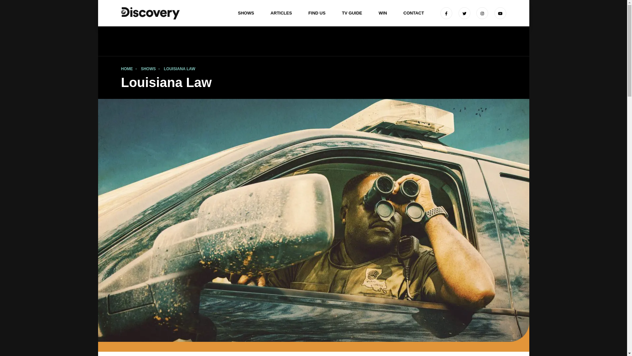  Describe the element at coordinates (281, 13) in the screenshot. I see `ARTICLES` at that location.